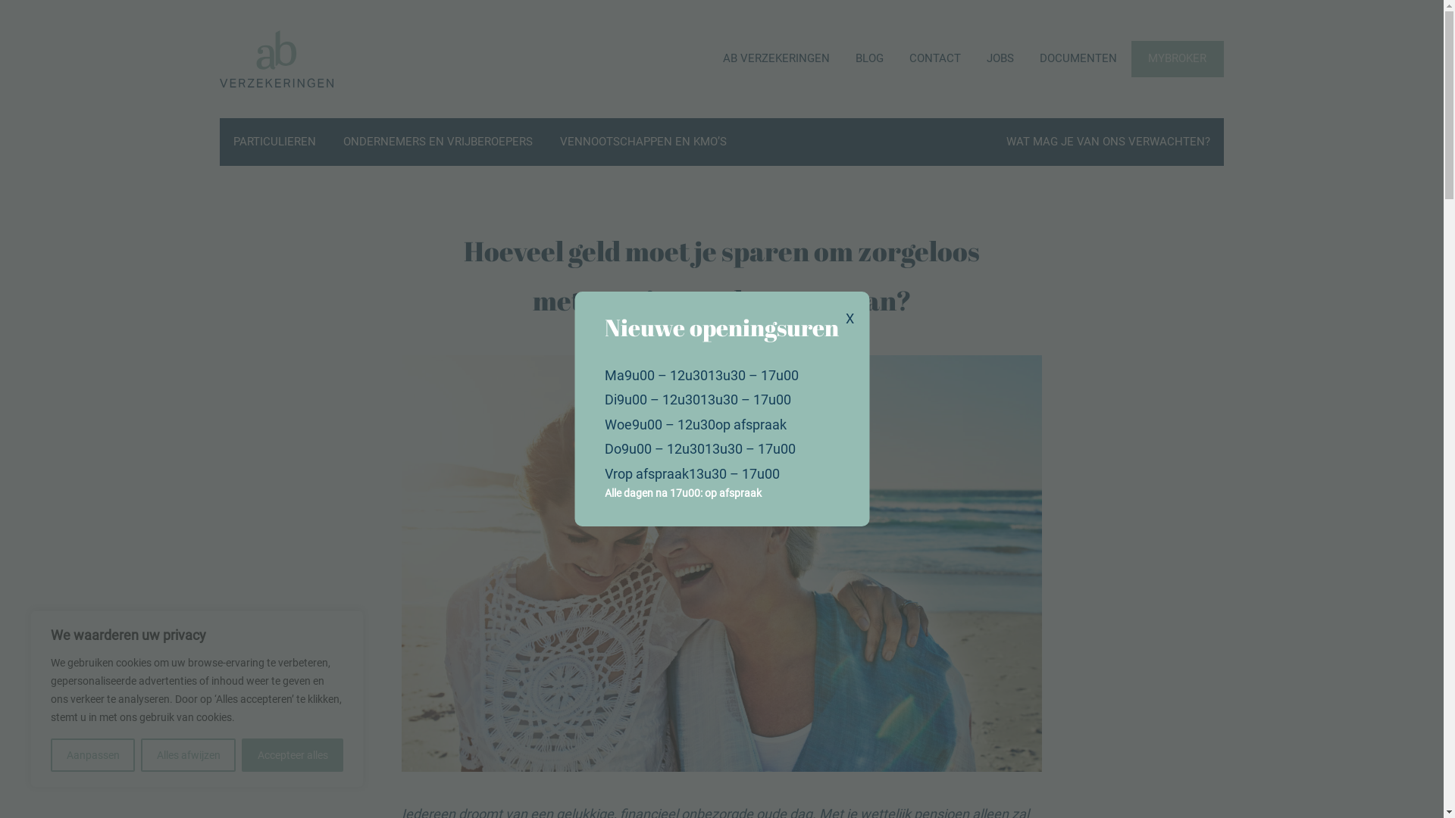 Image resolution: width=1455 pixels, height=818 pixels. What do you see at coordinates (1338, 39) in the screenshot?
I see `Sluit menu` at bounding box center [1338, 39].